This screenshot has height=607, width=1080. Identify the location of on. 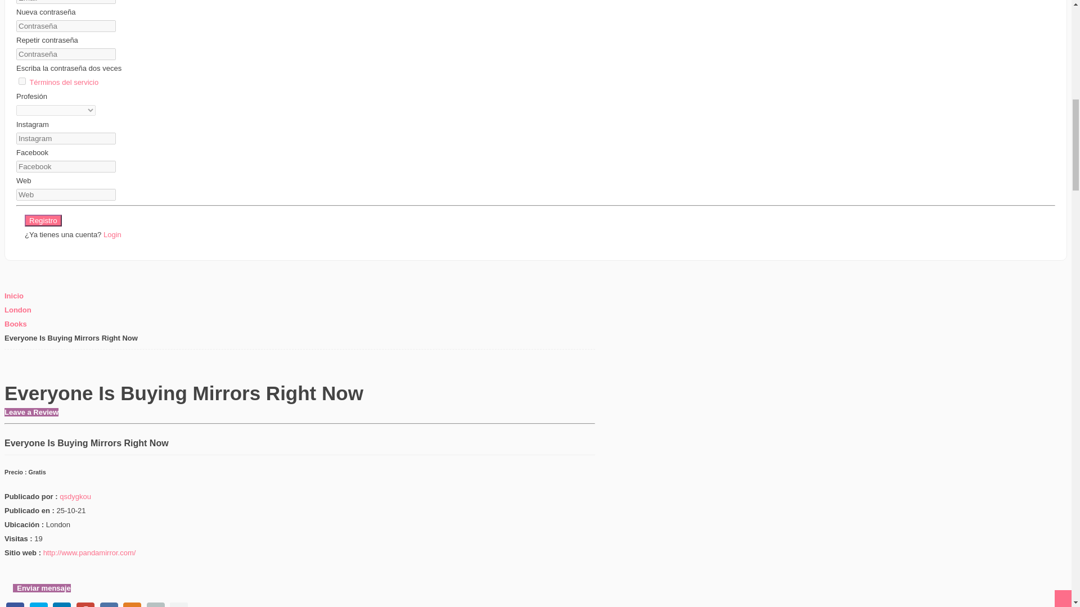
(22, 81).